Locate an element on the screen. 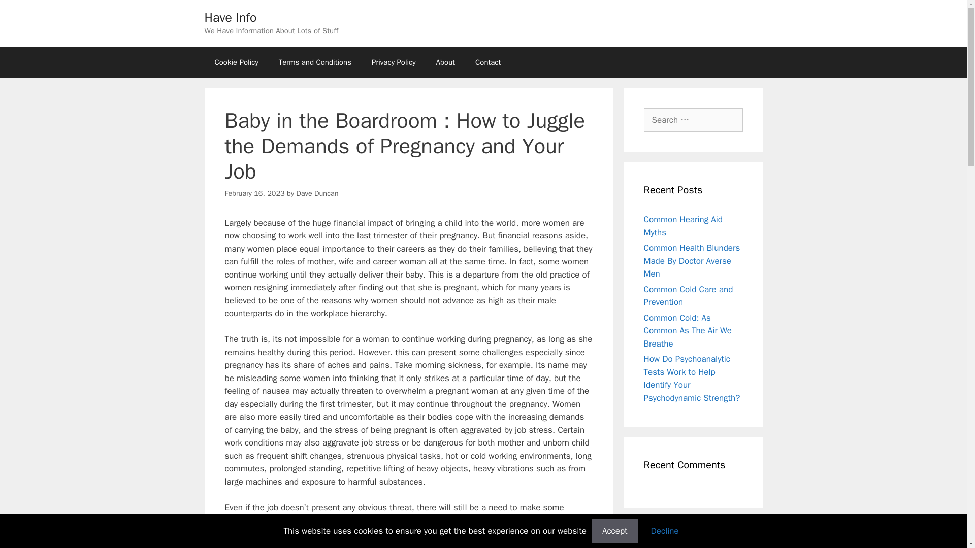  Common Cold: As Common As The Air We Breathe is located at coordinates (688, 330).